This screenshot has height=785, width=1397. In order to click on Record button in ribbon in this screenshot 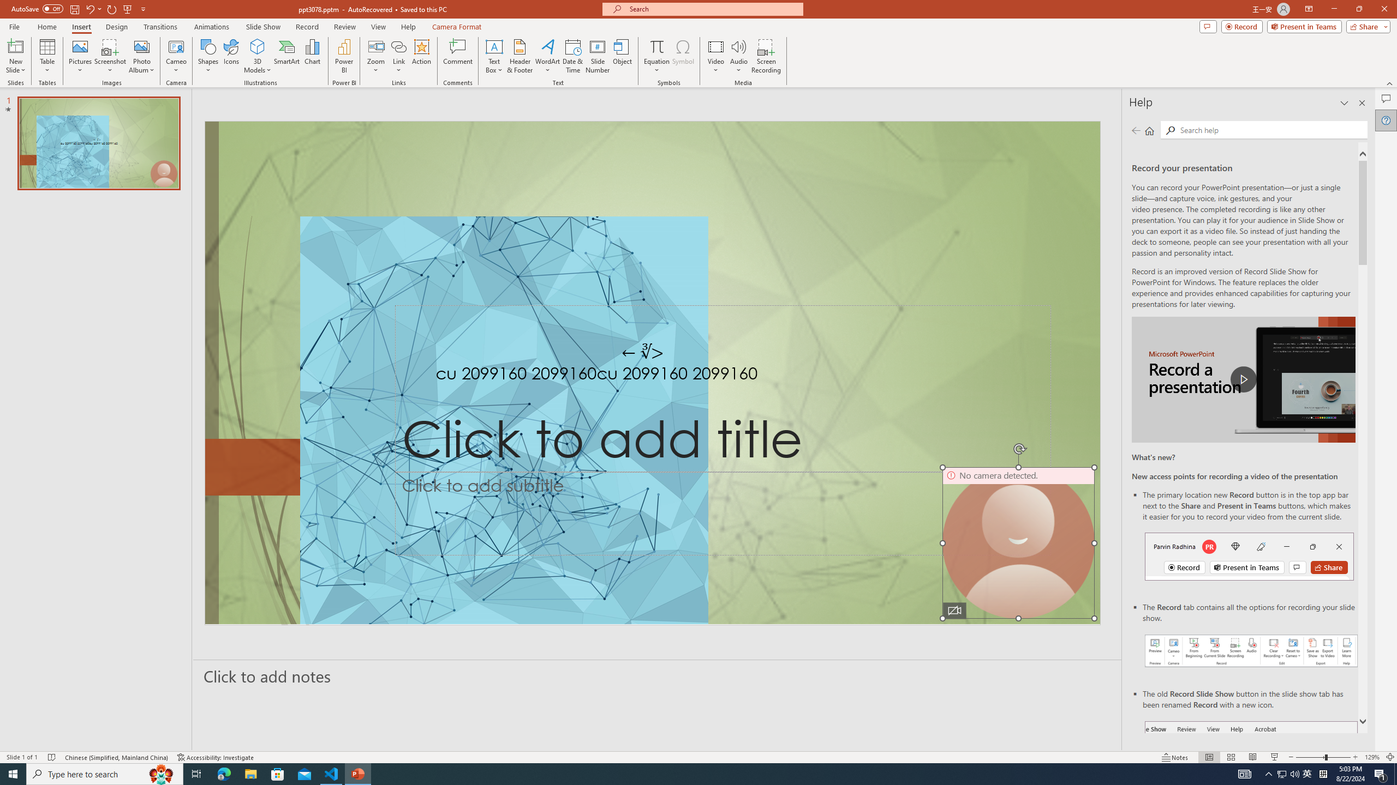, I will do `click(1252, 776)`.